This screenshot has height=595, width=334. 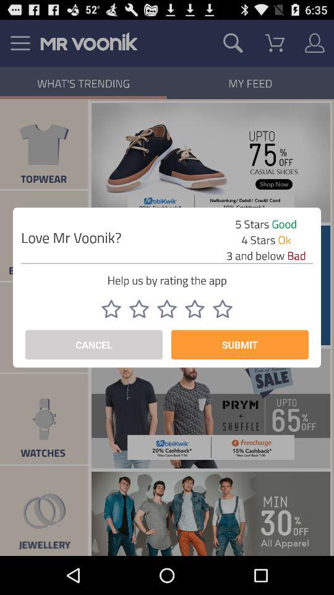 What do you see at coordinates (166, 309) in the screenshot?
I see `click icon above cancel button` at bounding box center [166, 309].